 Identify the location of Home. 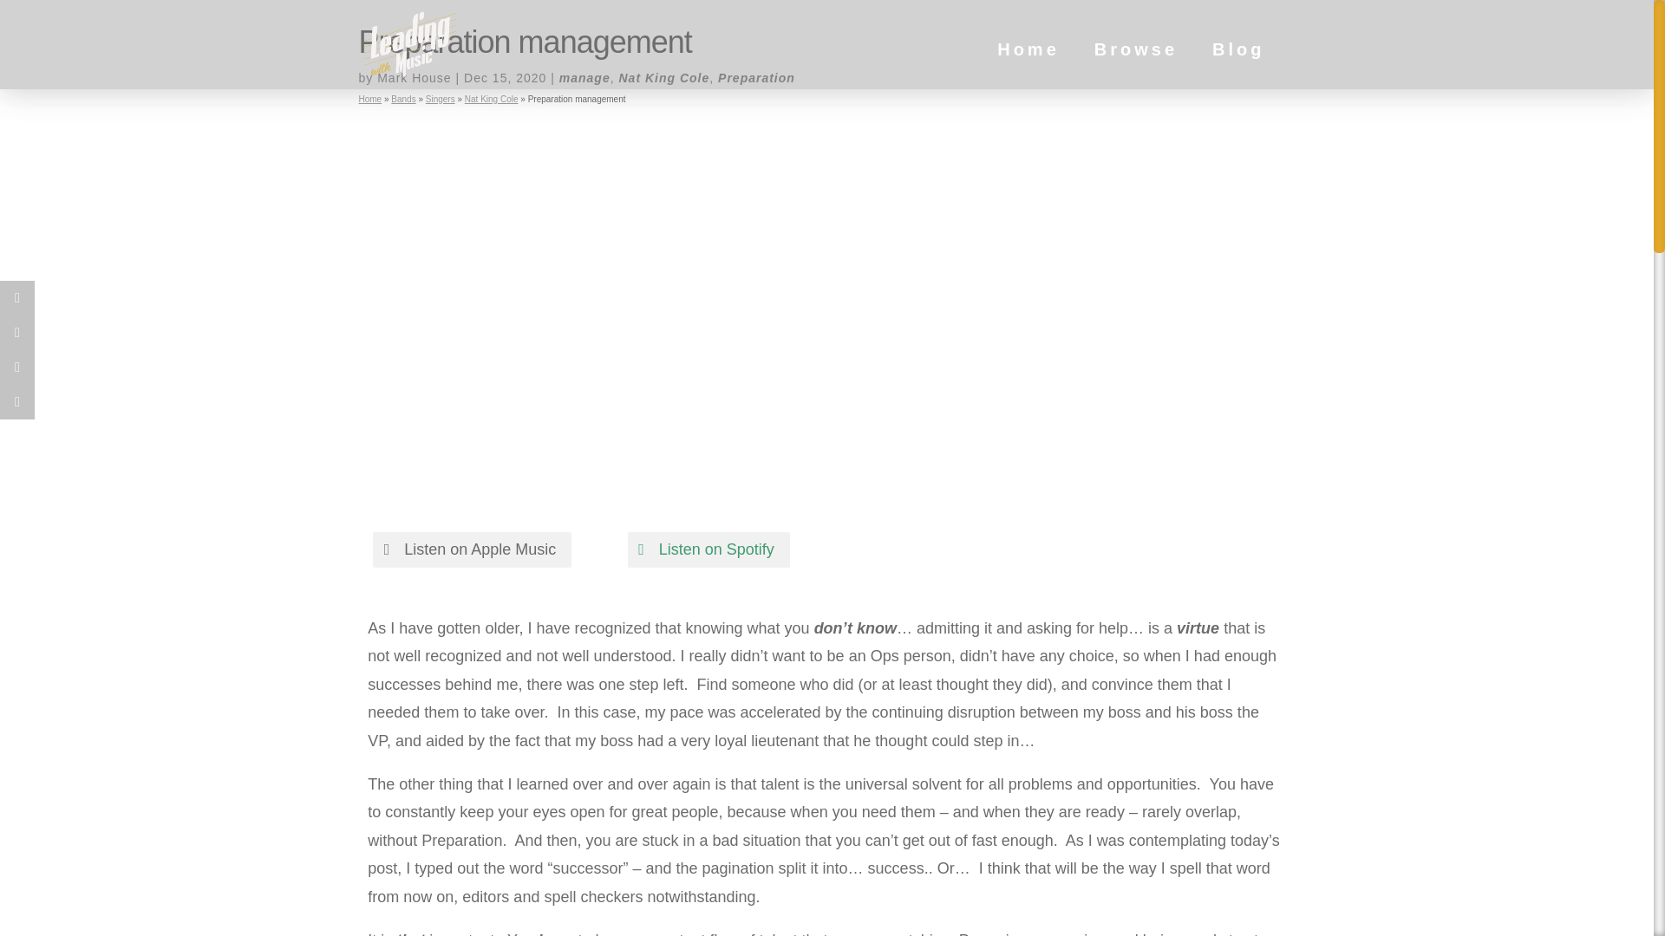
(371, 99).